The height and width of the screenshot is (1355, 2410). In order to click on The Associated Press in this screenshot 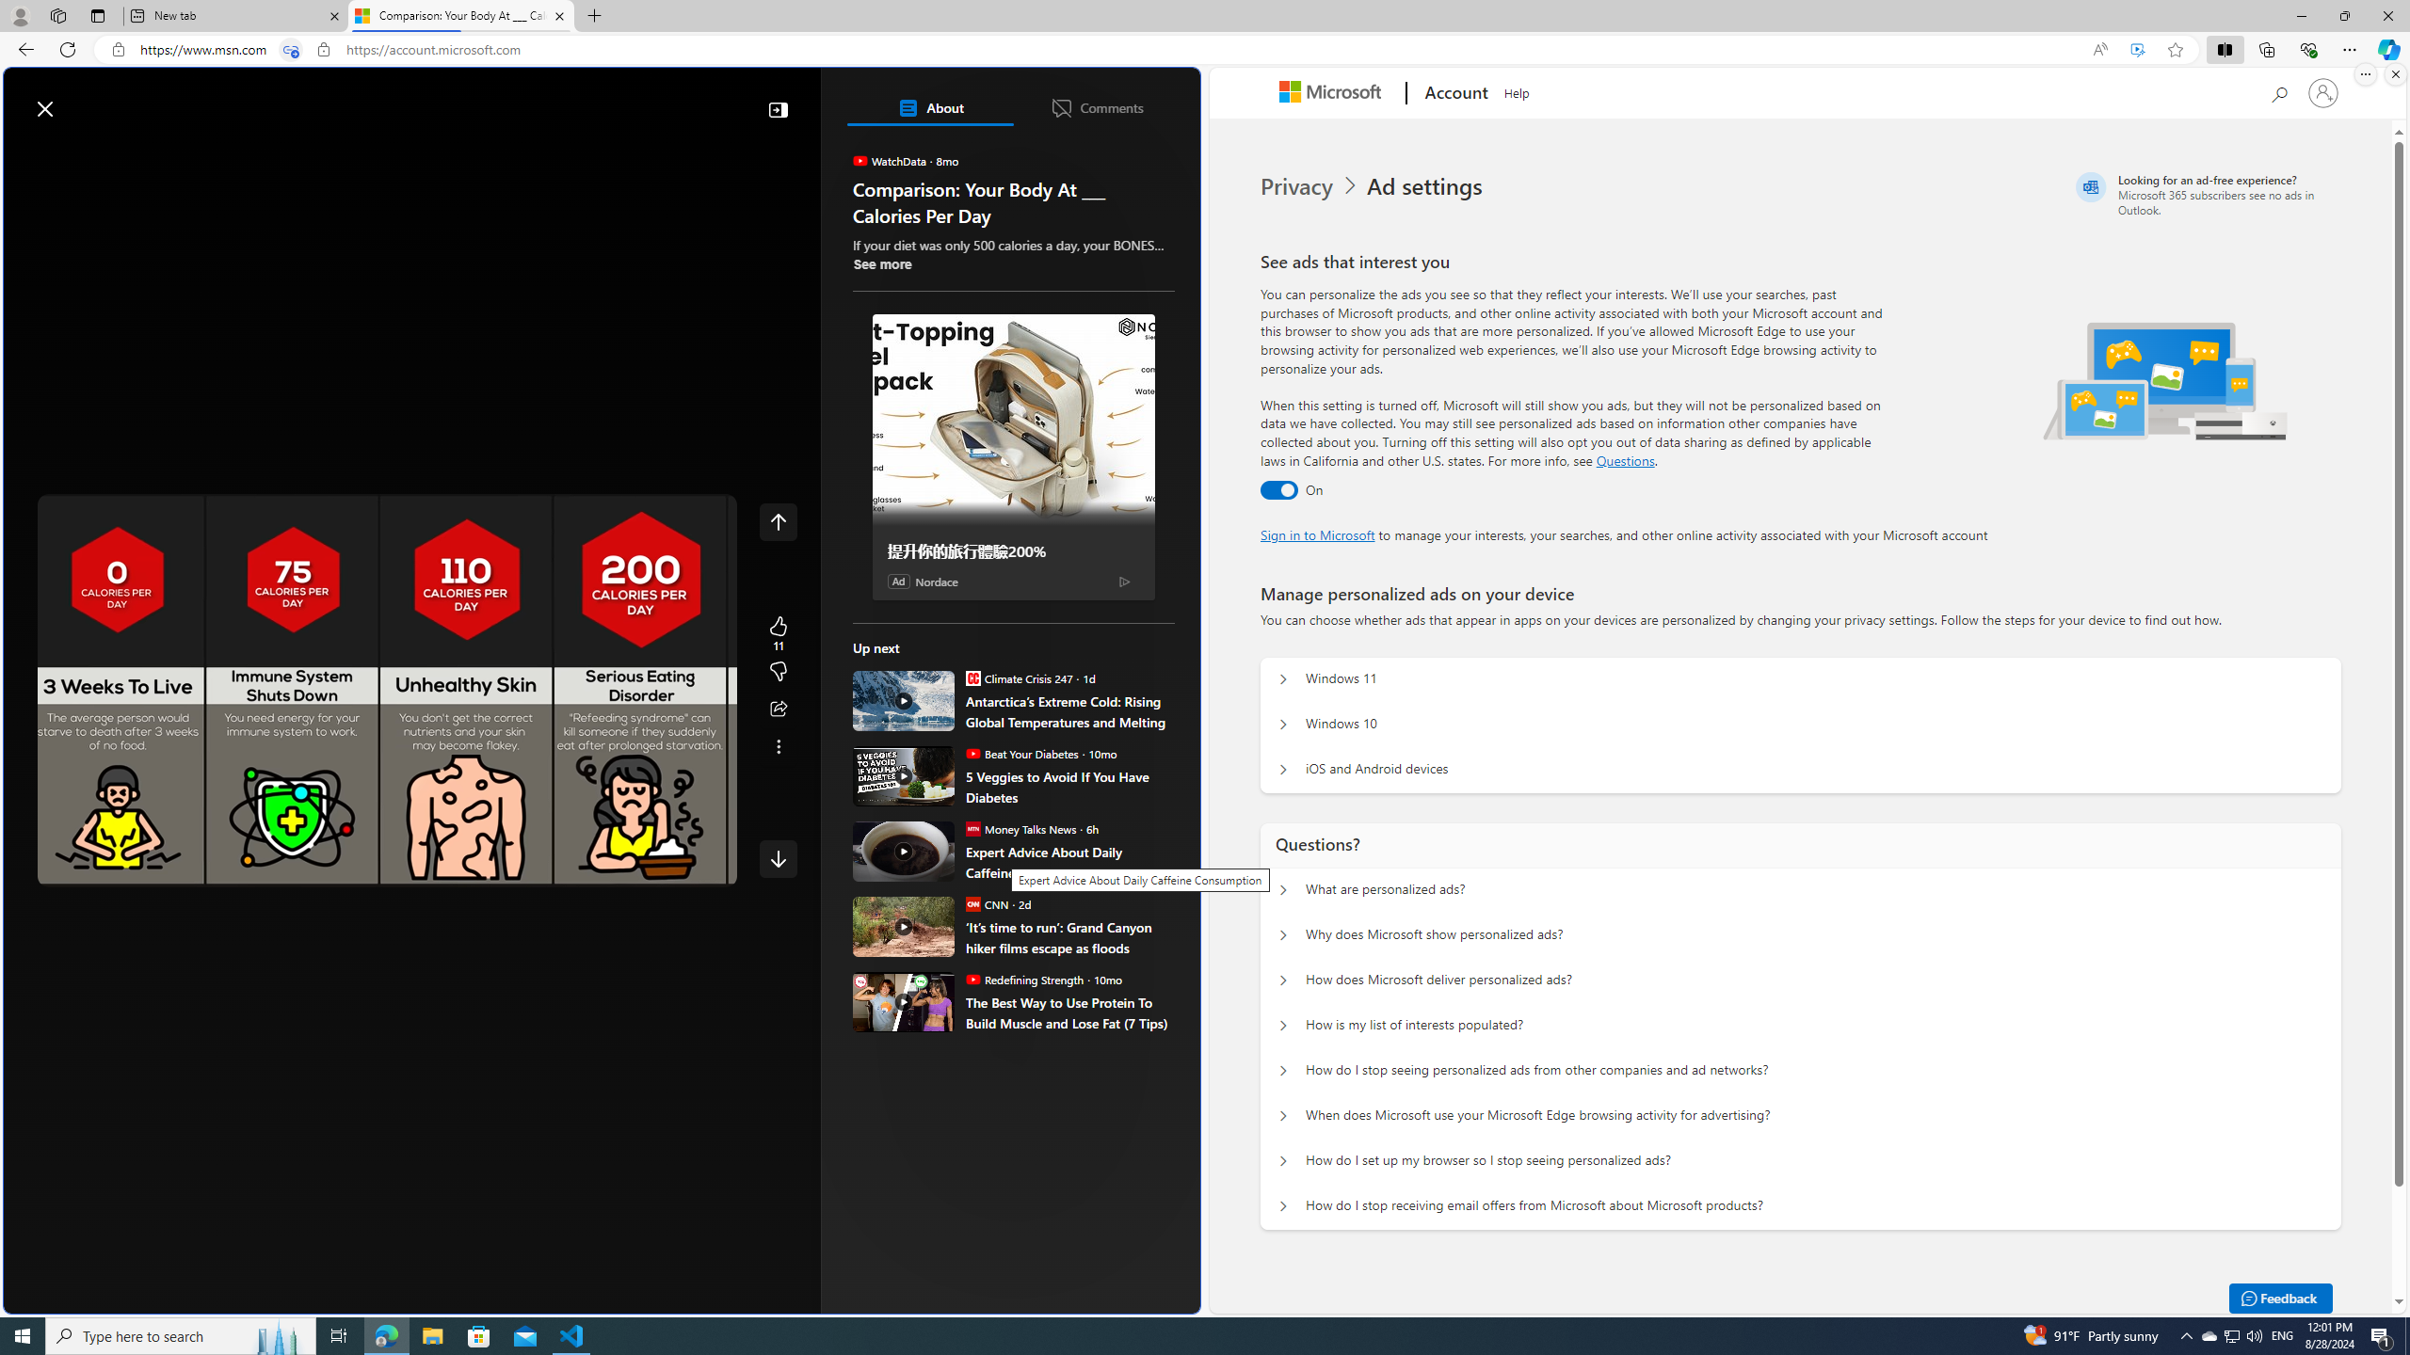, I will do `click(918, 606)`.